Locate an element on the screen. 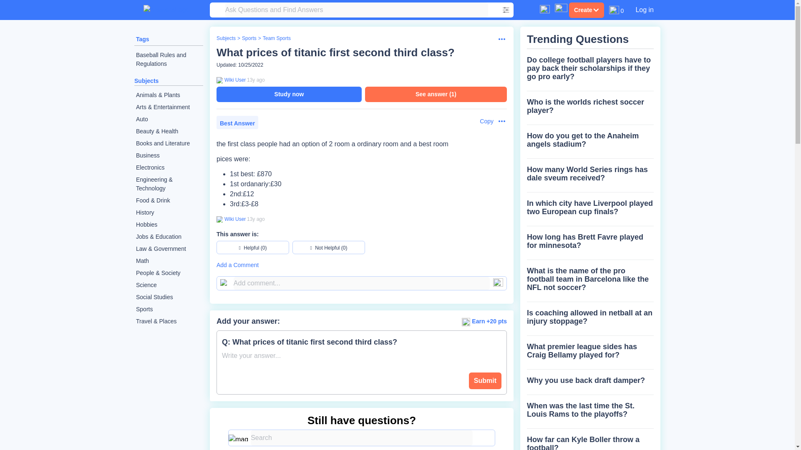 The width and height of the screenshot is (801, 450). Subjects is located at coordinates (226, 38).